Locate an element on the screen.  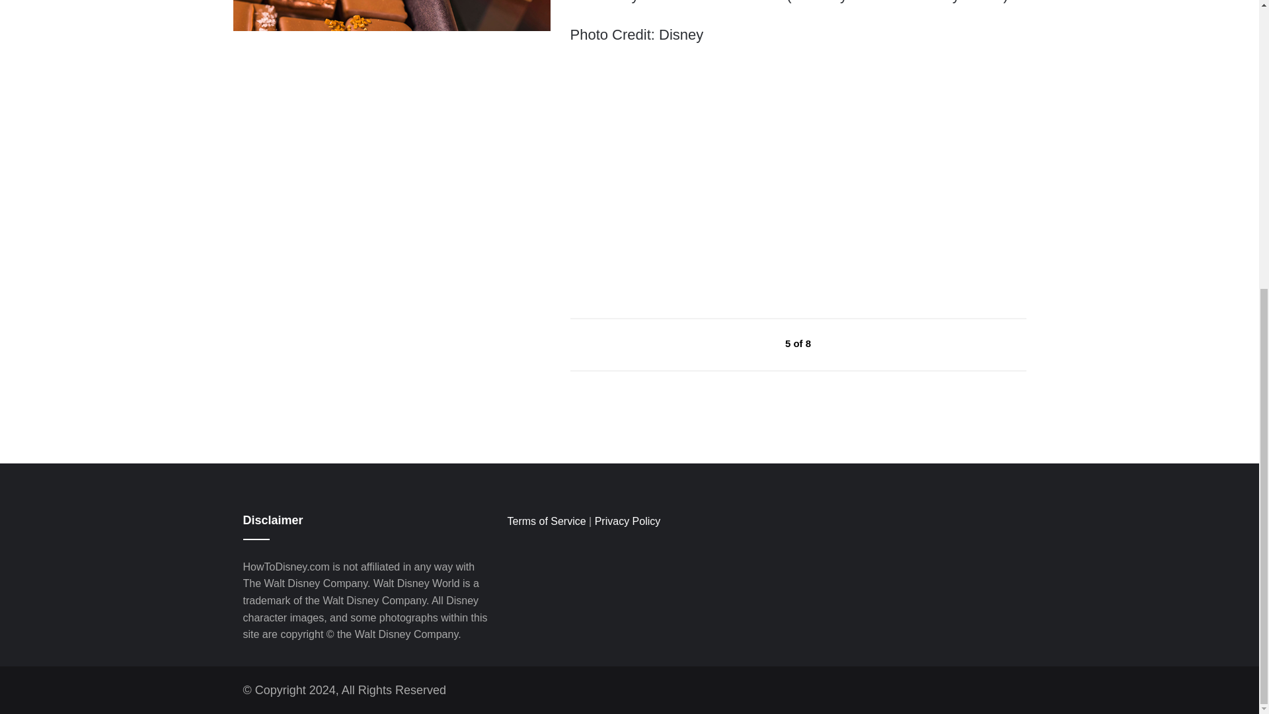
Terms of Service is located at coordinates (546, 521).